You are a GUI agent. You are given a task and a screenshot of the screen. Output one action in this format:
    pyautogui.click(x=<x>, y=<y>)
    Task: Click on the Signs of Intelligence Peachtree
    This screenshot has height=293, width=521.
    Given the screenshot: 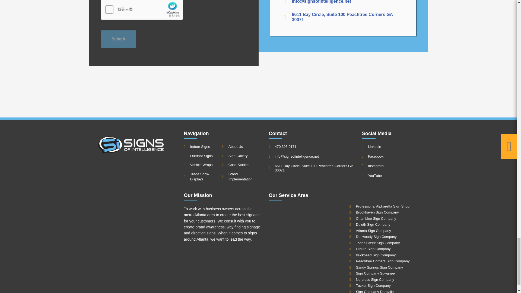 What is the action you would take?
    pyautogui.click(x=308, y=246)
    